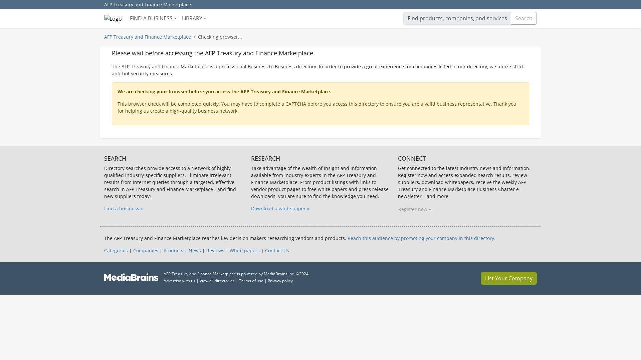 The image size is (641, 360). Describe the element at coordinates (280, 281) in the screenshot. I see `Privacy policy` at that location.